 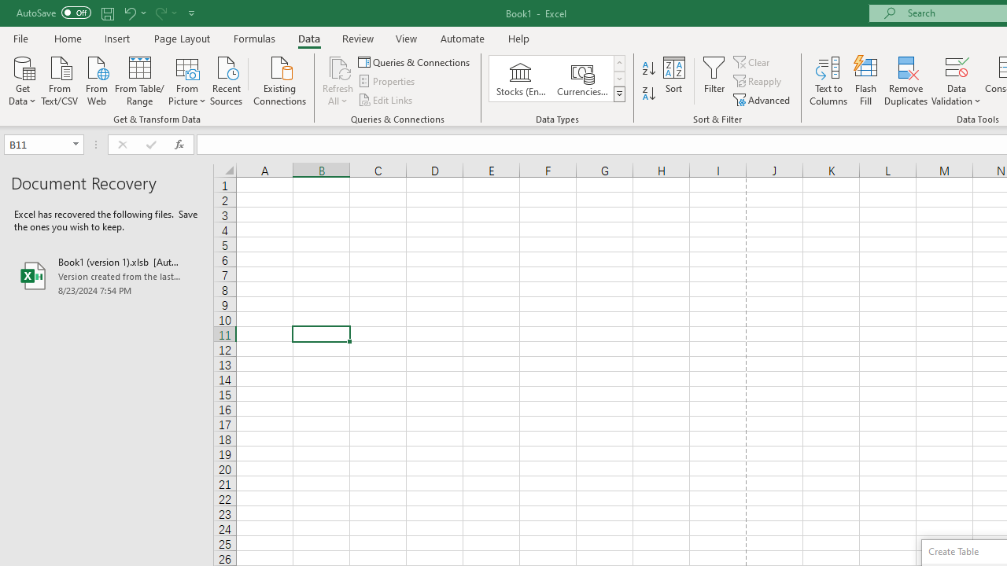 I want to click on From Picture, so click(x=187, y=79).